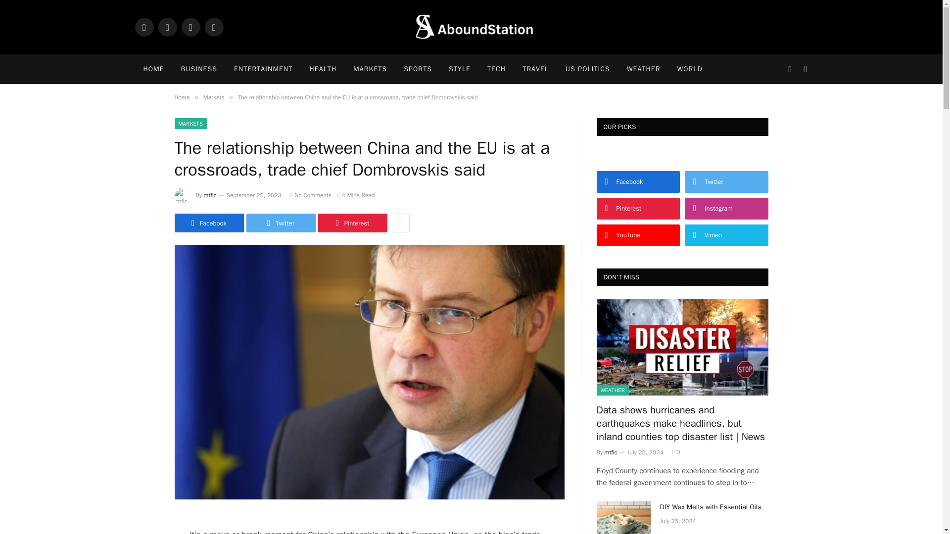 The height and width of the screenshot is (534, 950). Describe the element at coordinates (587, 69) in the screenshot. I see `US POLITICS` at that location.